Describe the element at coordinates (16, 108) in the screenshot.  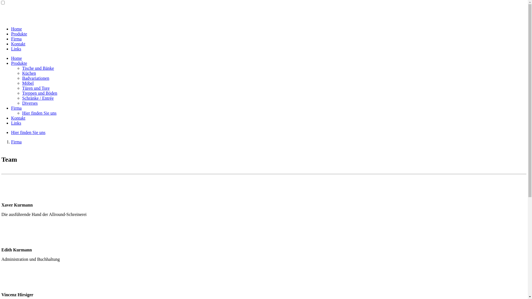
I see `Firma` at that location.